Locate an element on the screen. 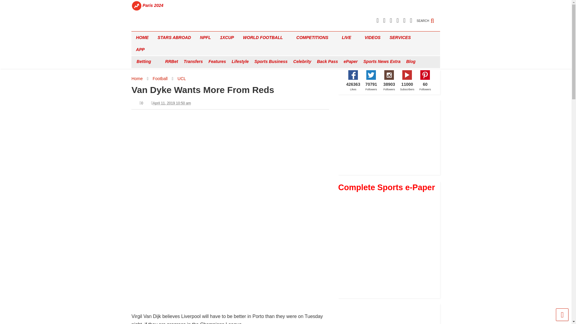 Image resolution: width=576 pixels, height=324 pixels. NPFL is located at coordinates (205, 37).